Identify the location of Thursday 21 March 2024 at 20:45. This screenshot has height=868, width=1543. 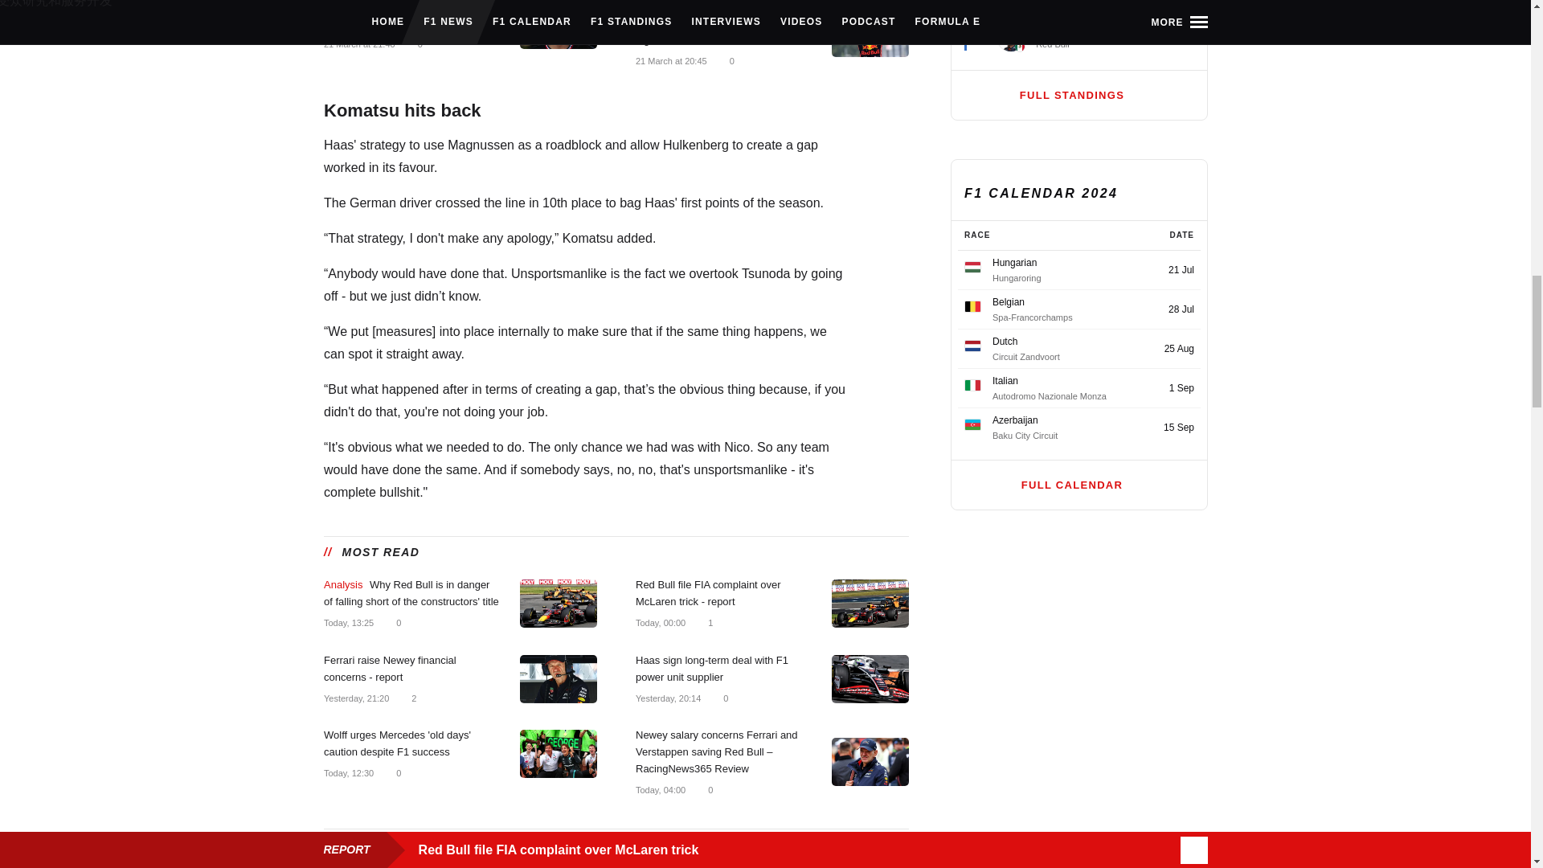
(670, 60).